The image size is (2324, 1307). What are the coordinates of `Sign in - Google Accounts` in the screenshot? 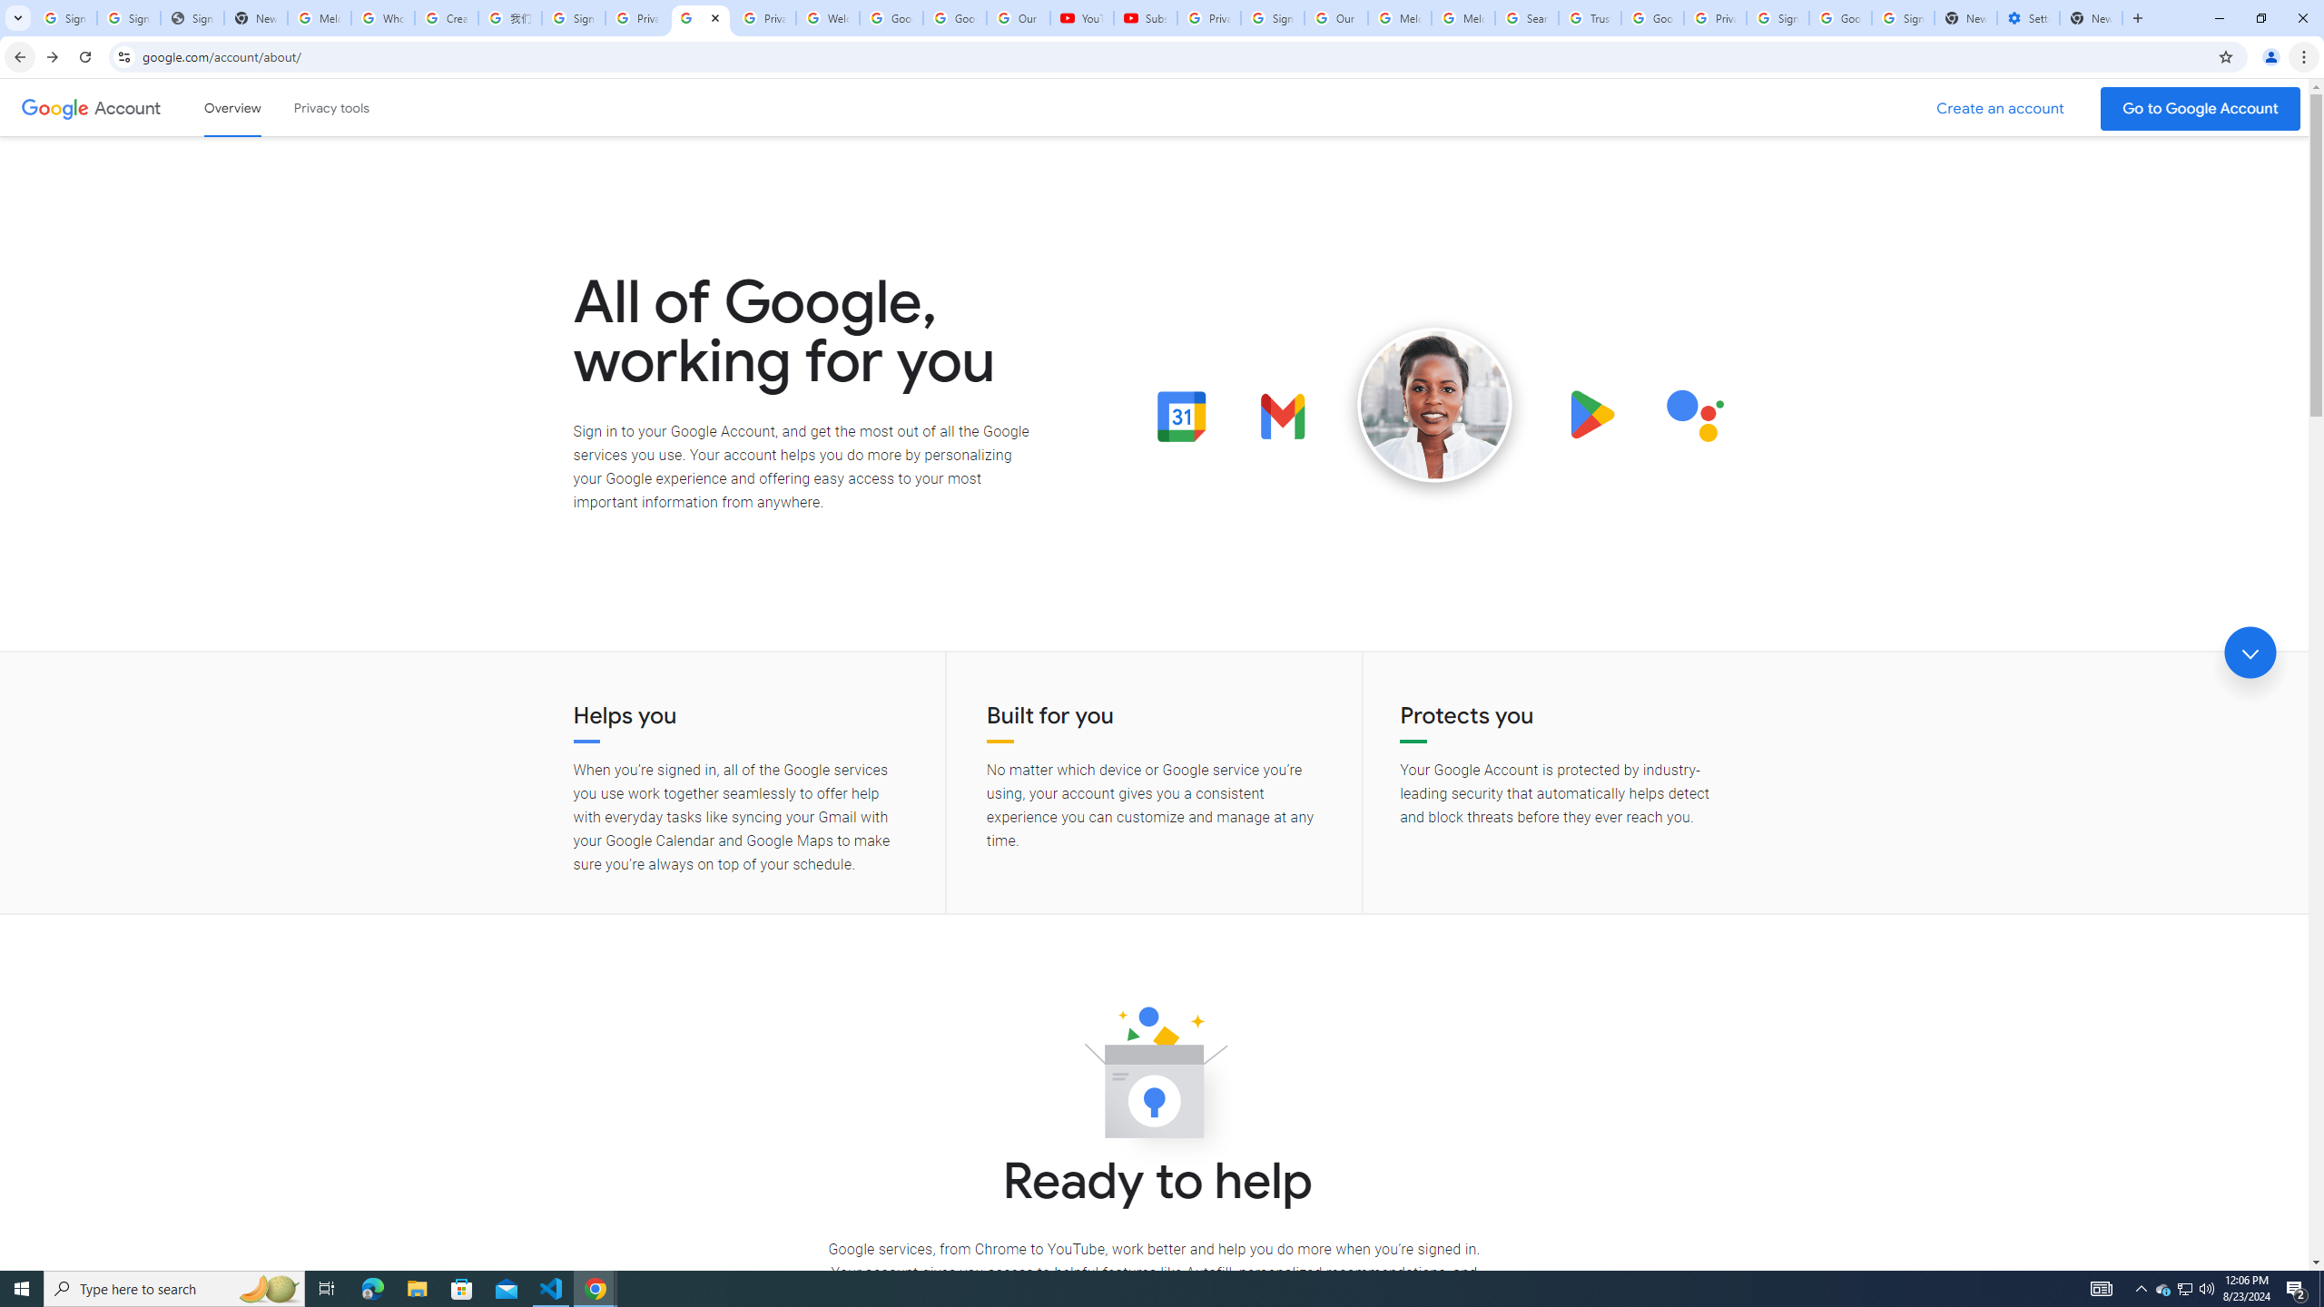 It's located at (129, 18).